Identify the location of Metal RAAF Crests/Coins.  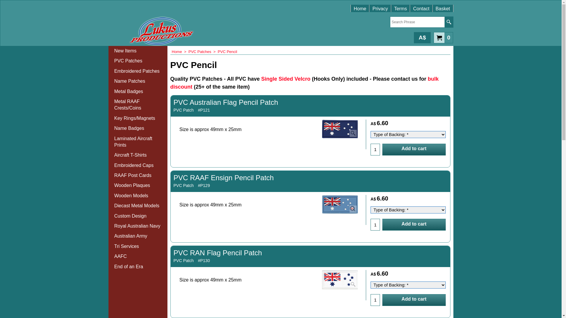
(138, 105).